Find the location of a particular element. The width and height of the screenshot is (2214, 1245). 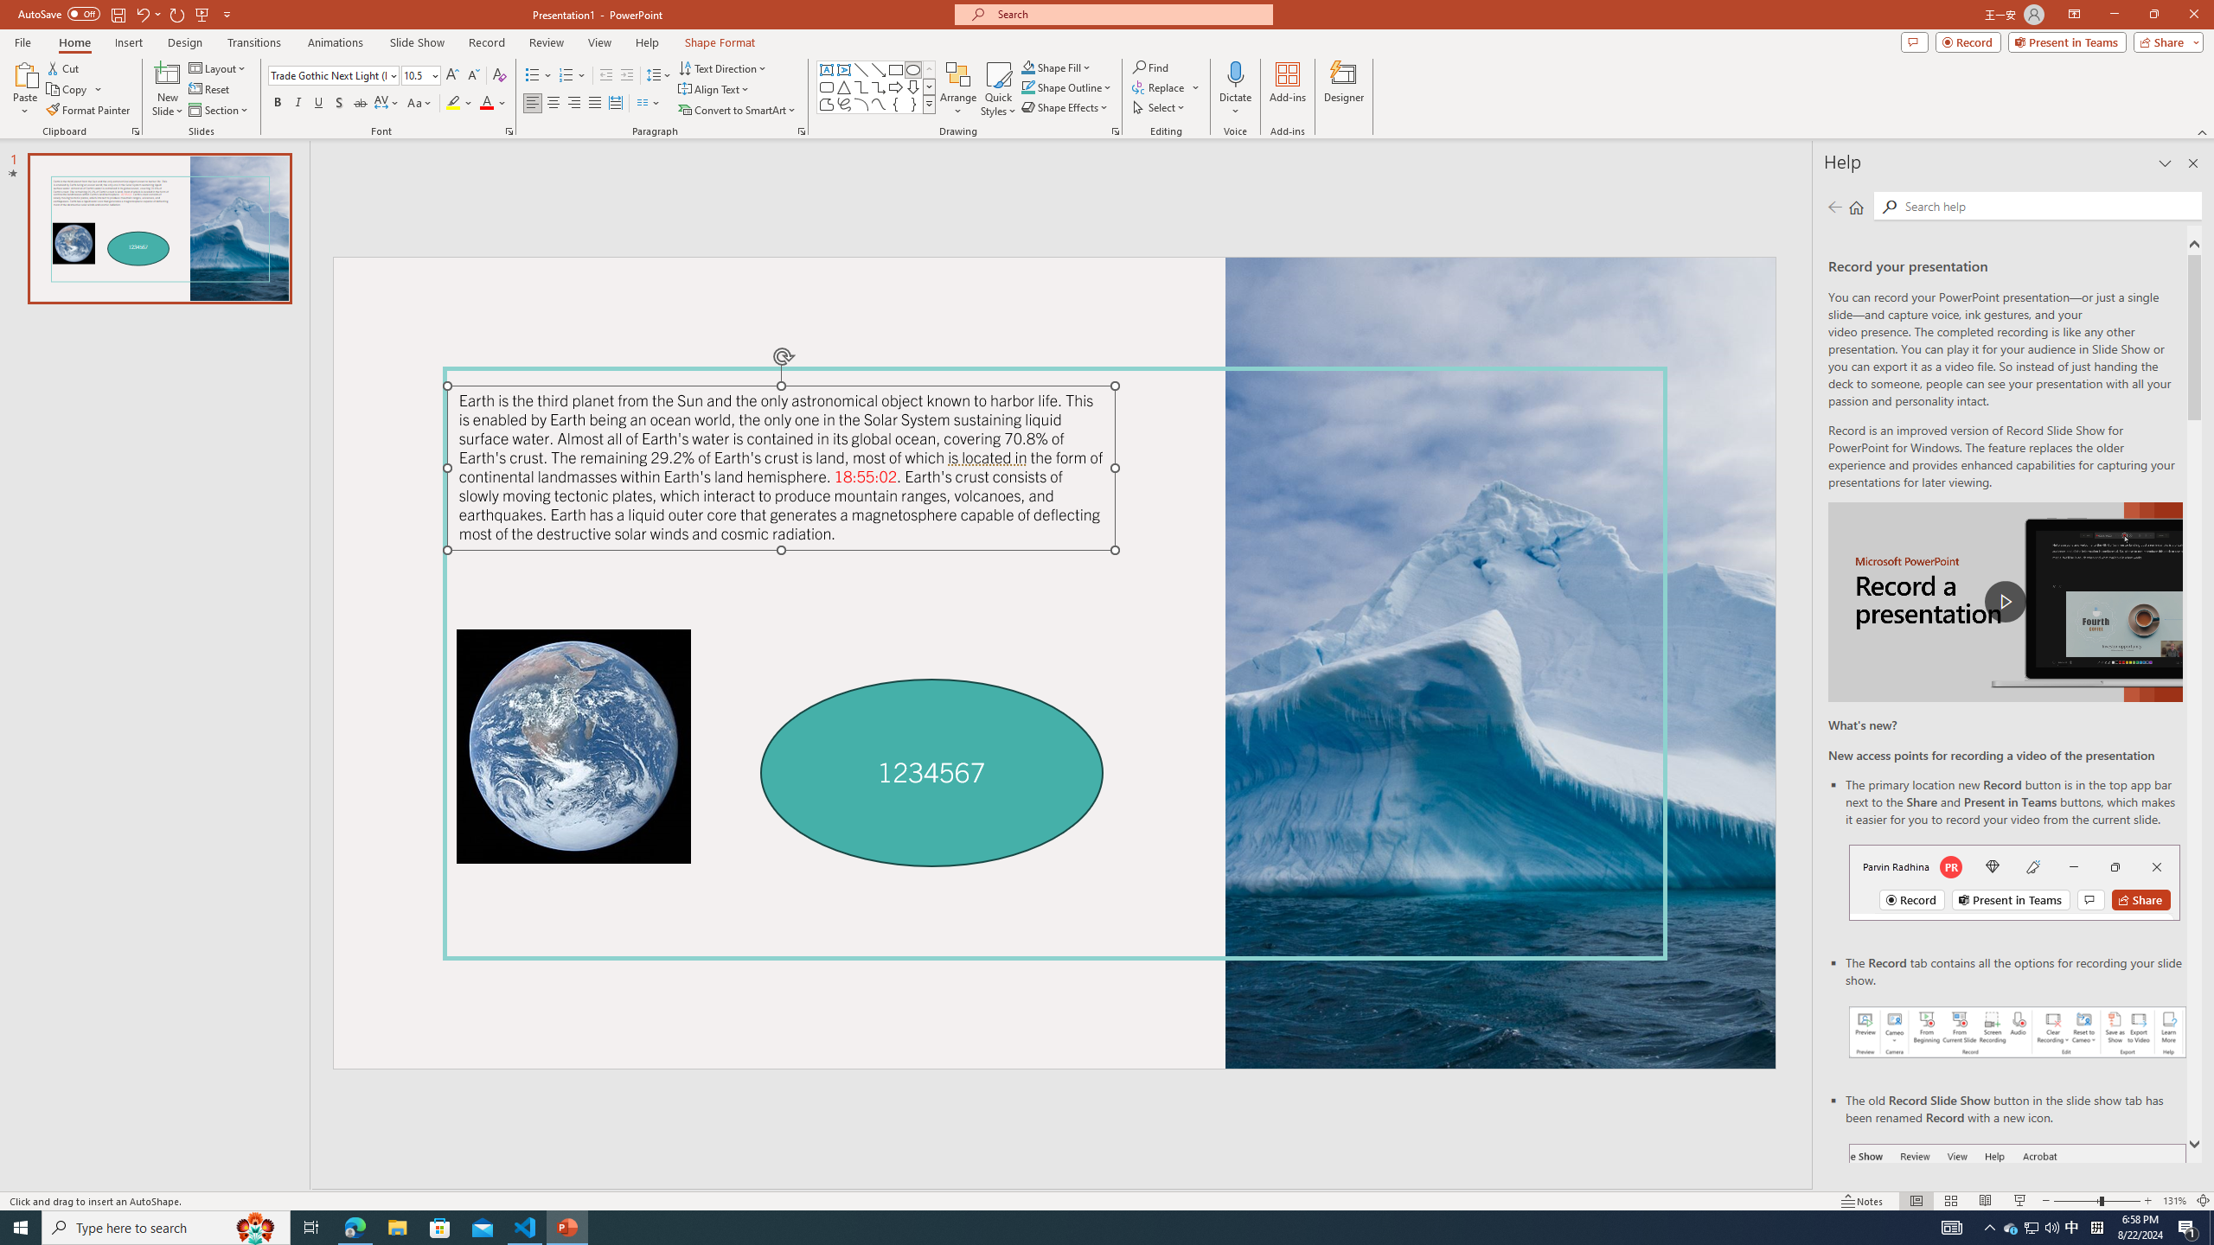

Shape Effects is located at coordinates (1065, 107).